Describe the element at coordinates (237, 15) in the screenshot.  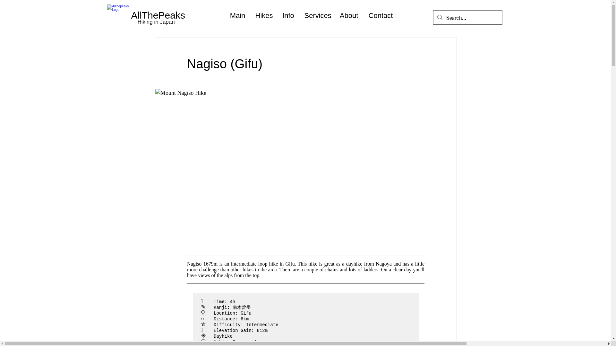
I see `Main` at that location.